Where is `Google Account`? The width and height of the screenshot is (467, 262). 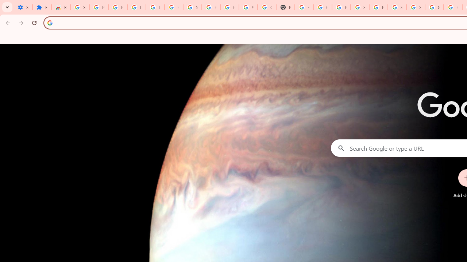 Google Account is located at coordinates (230, 7).